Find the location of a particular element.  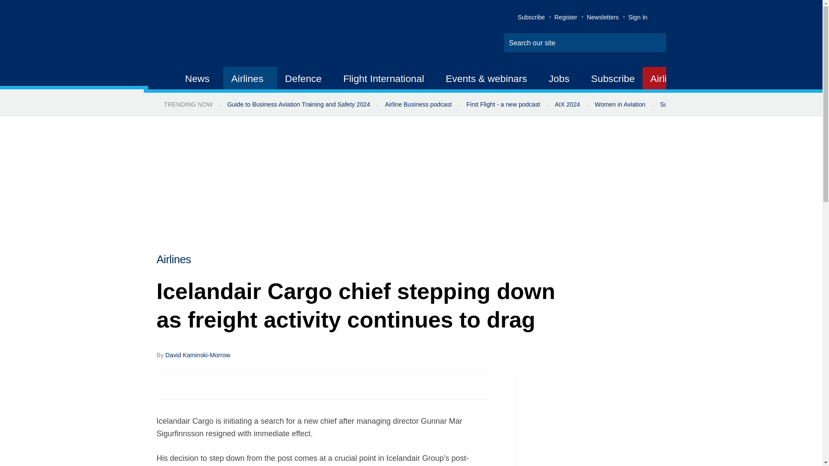

Share this on Linked in is located at coordinates (201, 387).